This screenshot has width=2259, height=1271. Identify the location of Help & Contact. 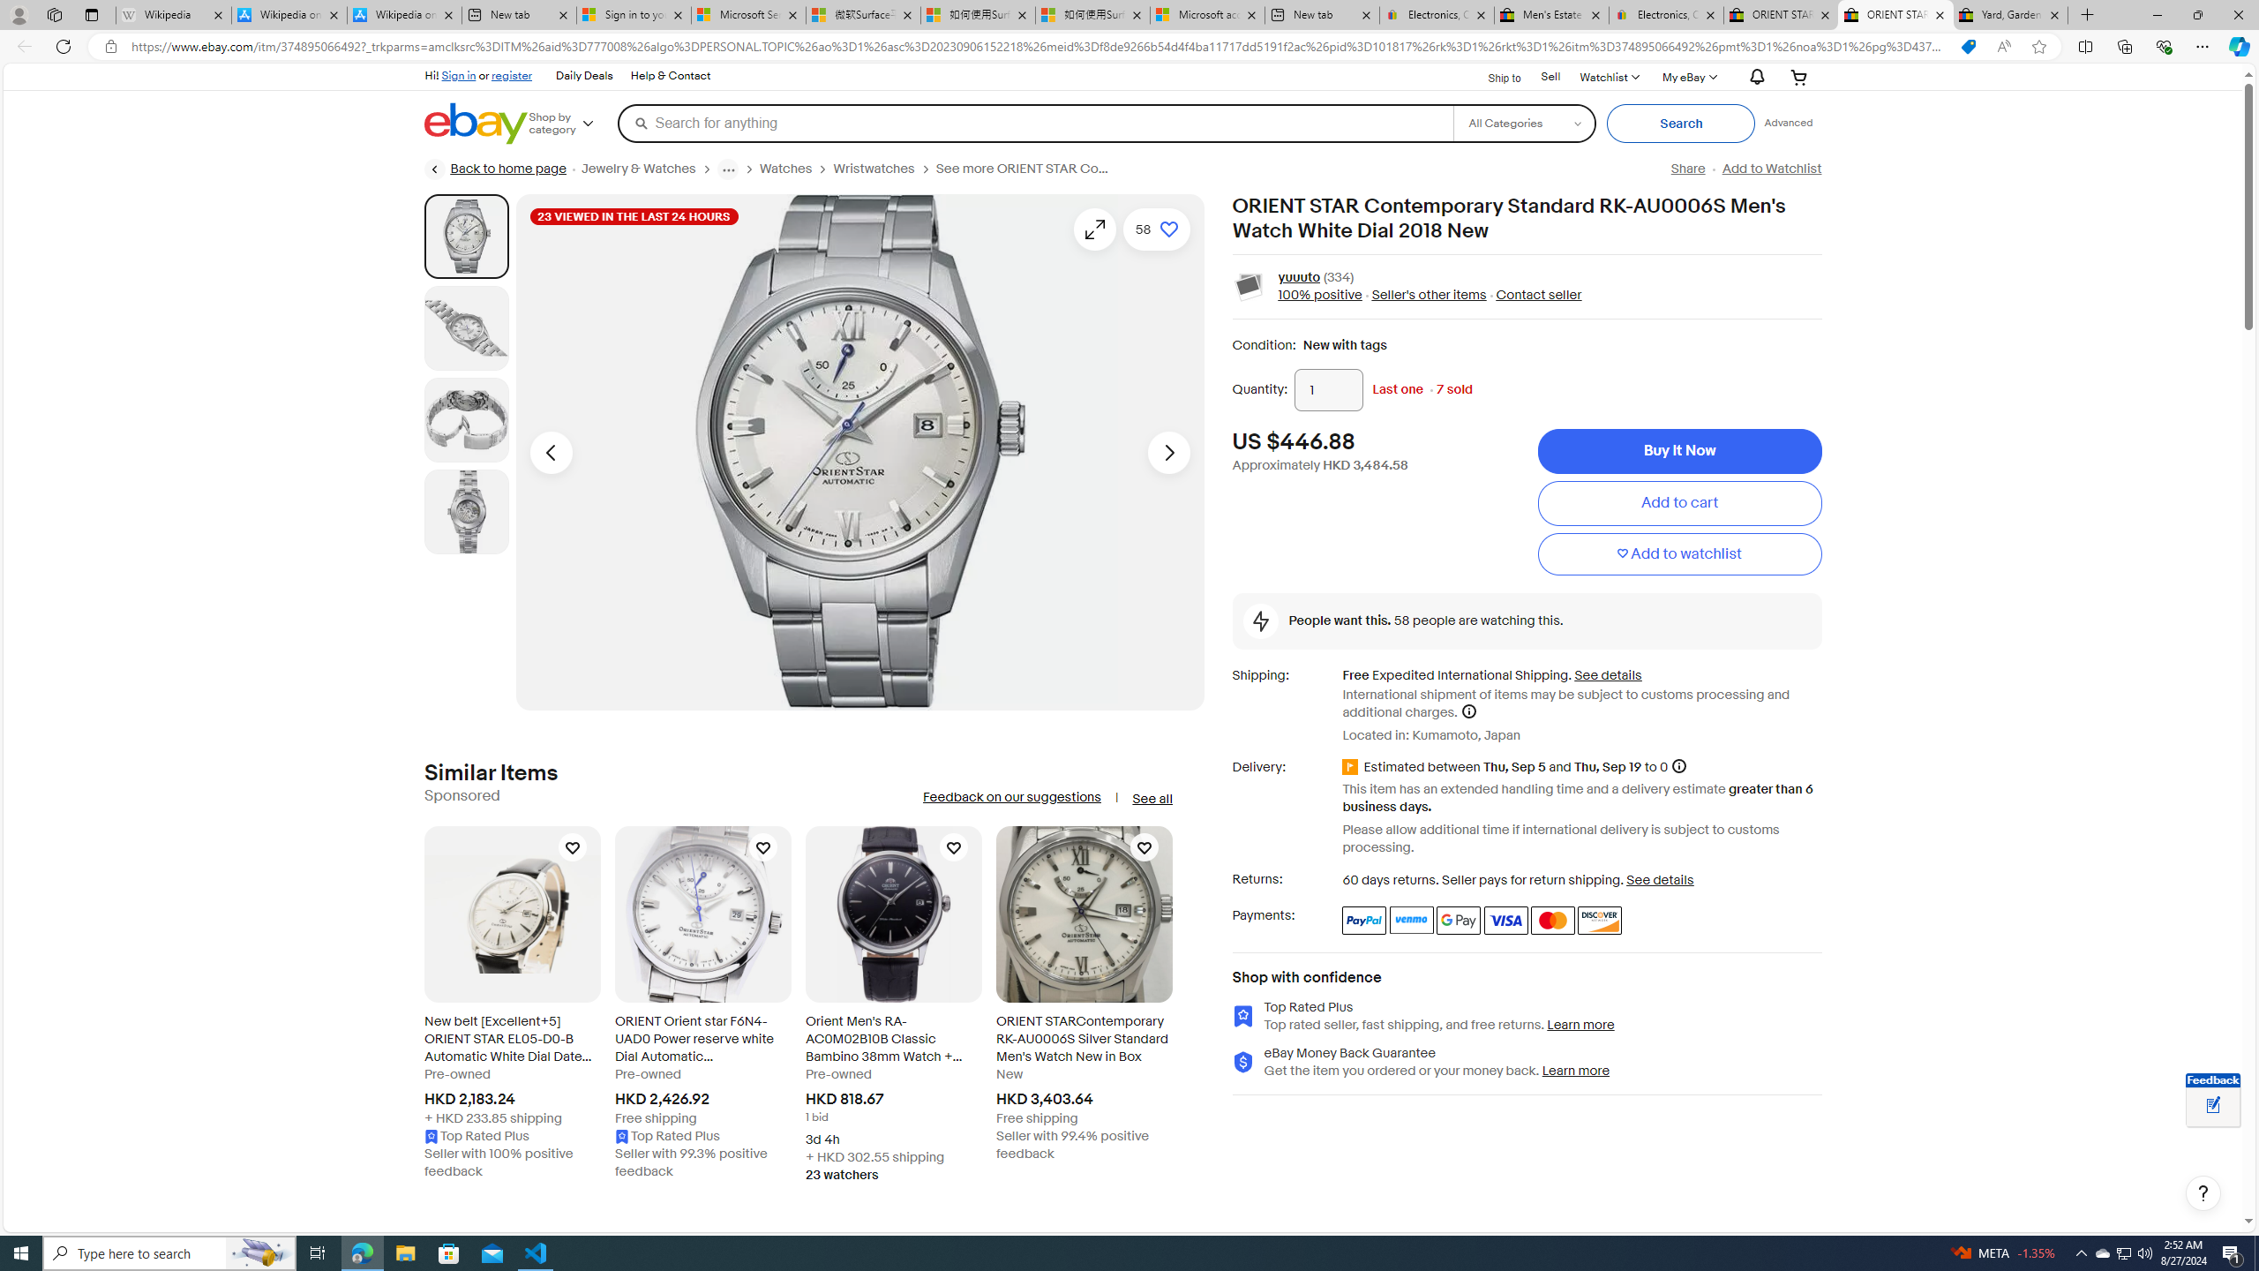
(671, 76).